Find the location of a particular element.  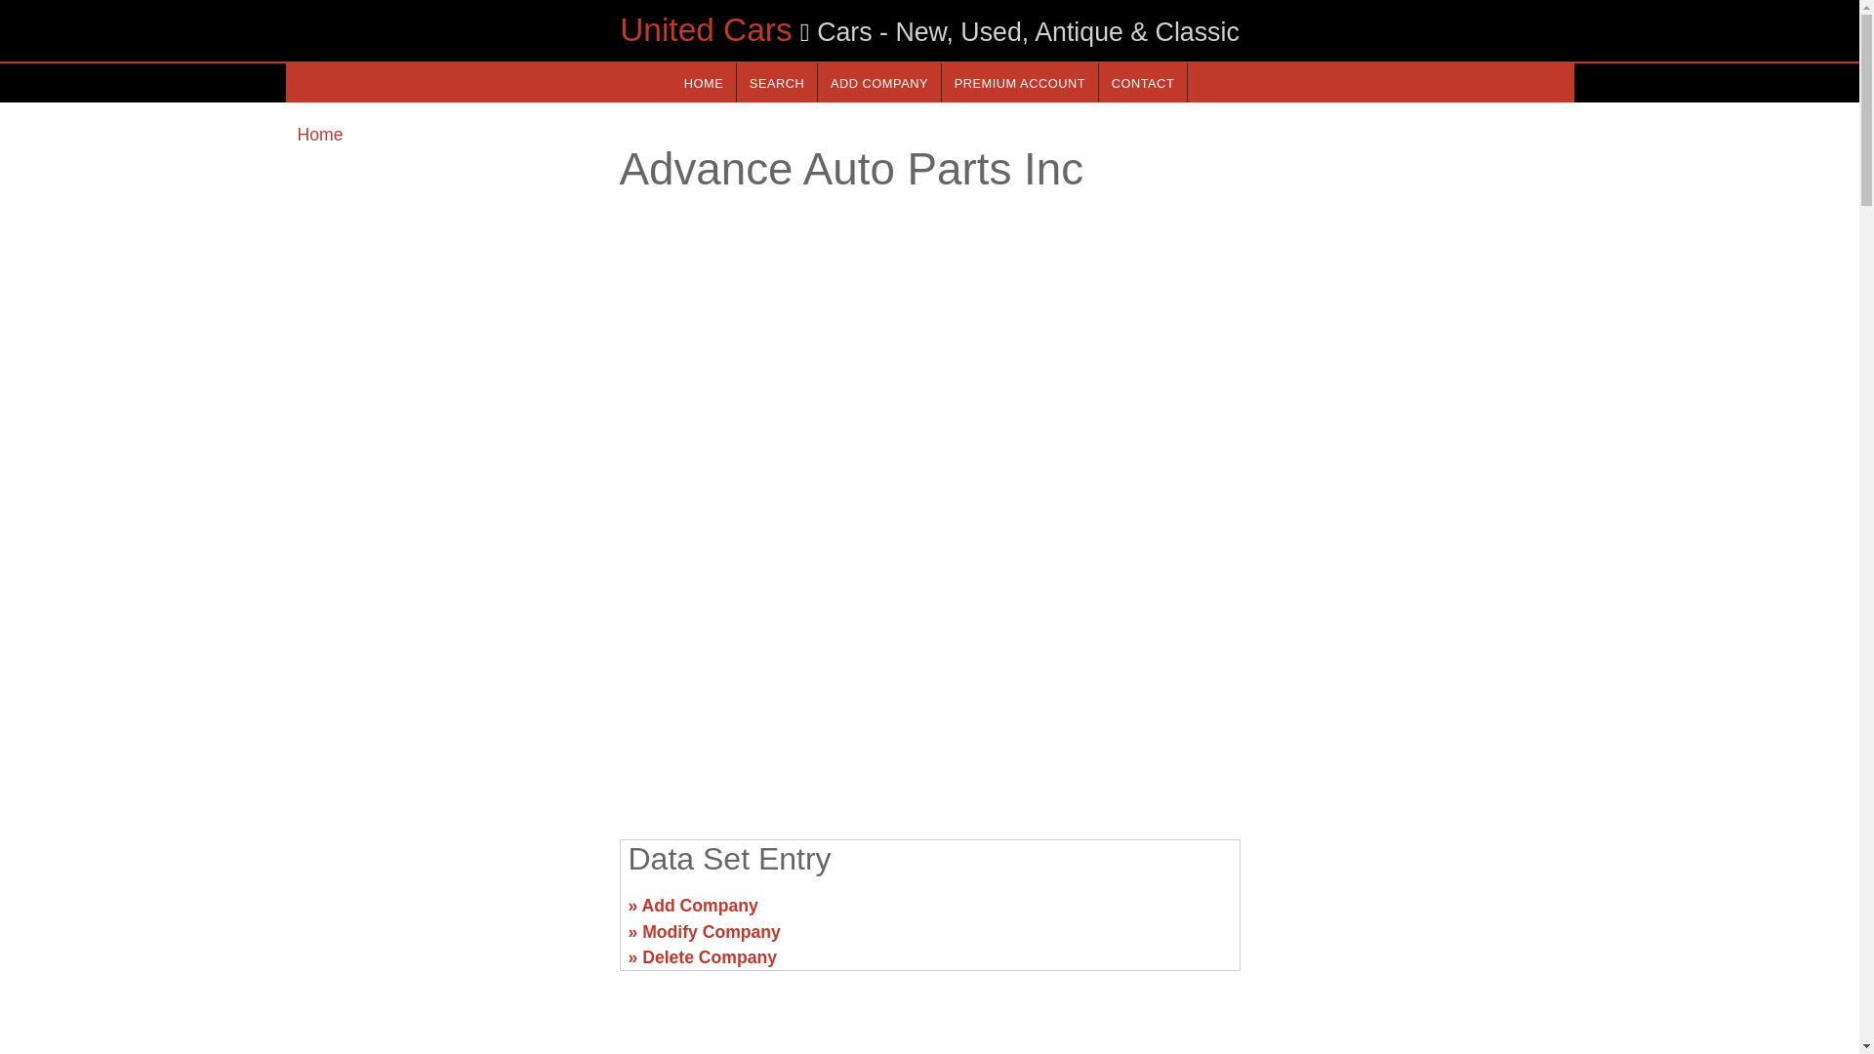

PREMIUM ACCOUNT is located at coordinates (1020, 82).